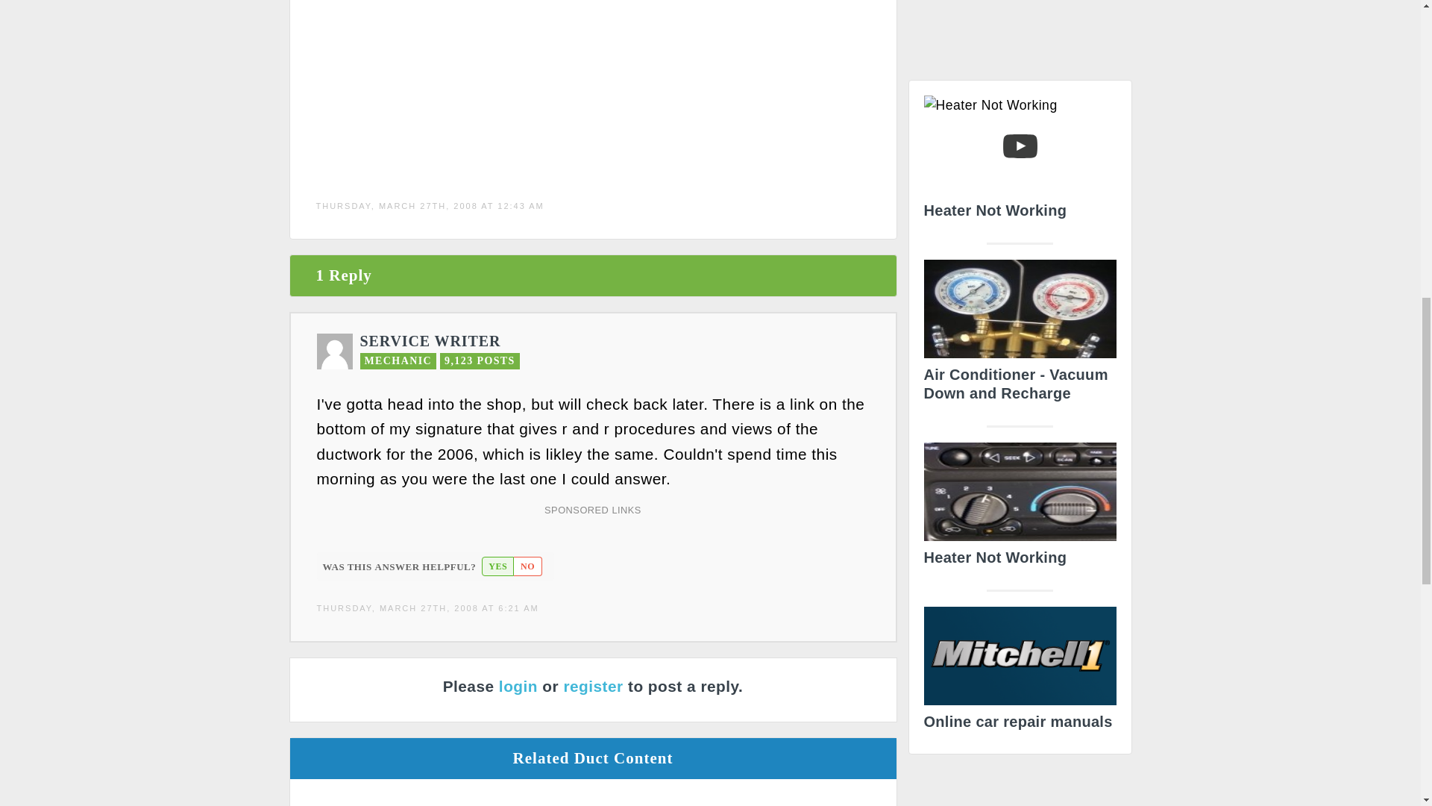 This screenshot has height=806, width=1432. Describe the element at coordinates (1019, 508) in the screenshot. I see `Heater Not Working` at that location.